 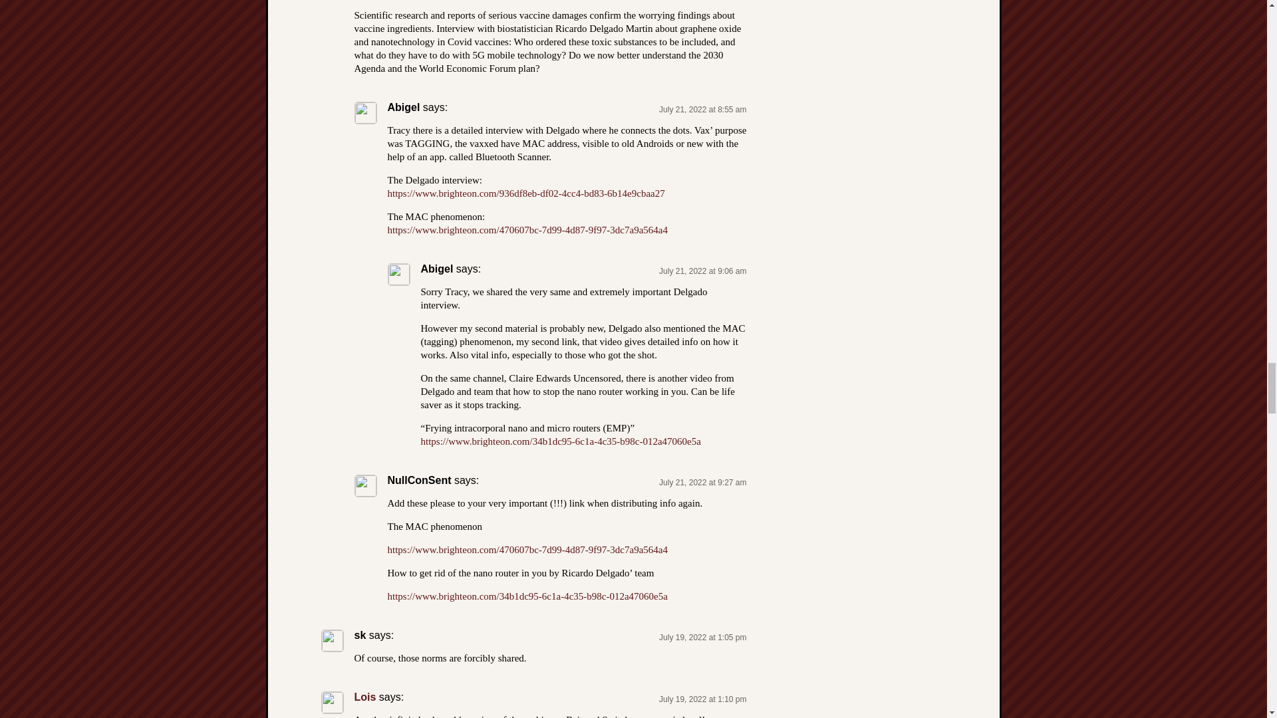 What do you see at coordinates (702, 109) in the screenshot?
I see `July 21, 2022 at 8:55 am` at bounding box center [702, 109].